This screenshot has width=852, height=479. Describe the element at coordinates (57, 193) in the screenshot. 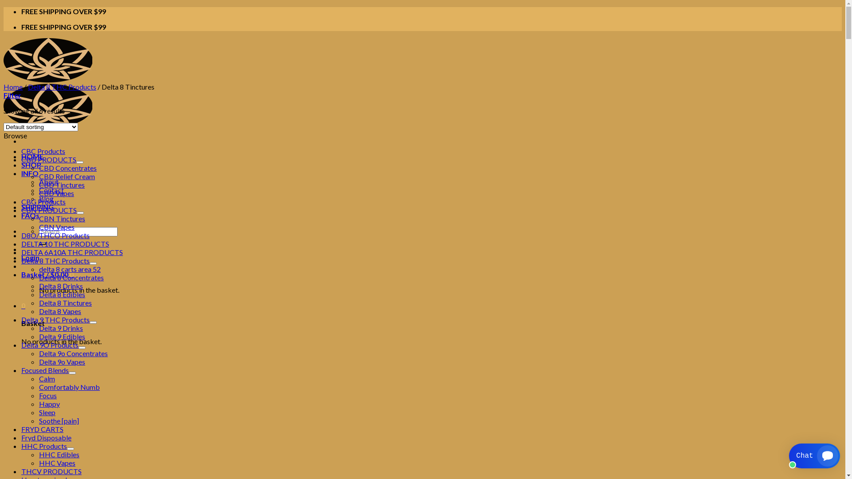

I see `CBD Vapes` at that location.